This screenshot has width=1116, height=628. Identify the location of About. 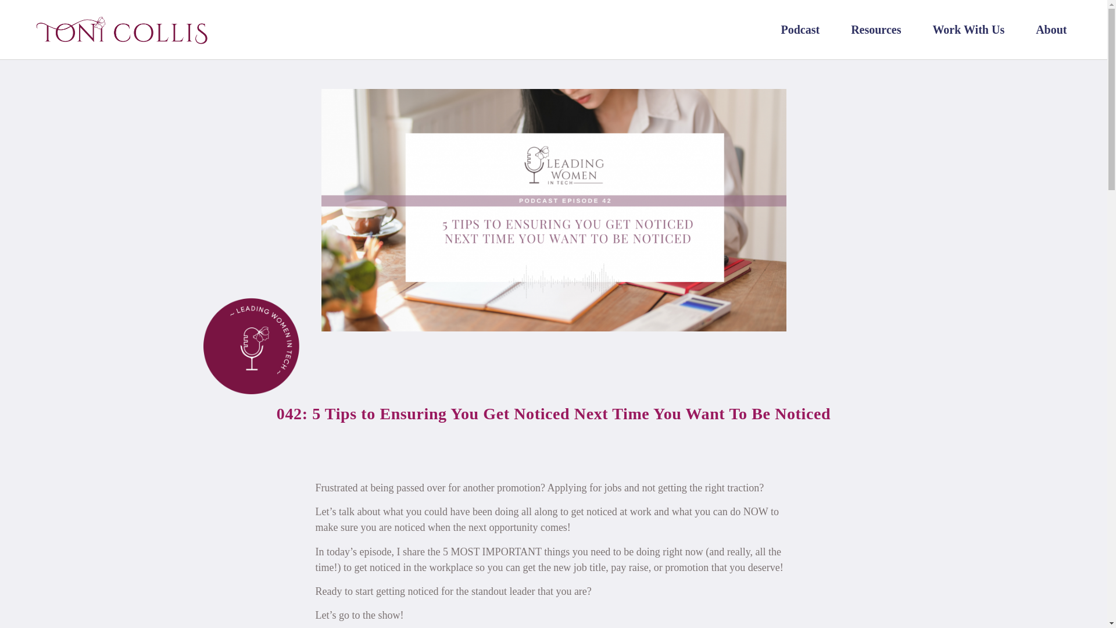
(1051, 30).